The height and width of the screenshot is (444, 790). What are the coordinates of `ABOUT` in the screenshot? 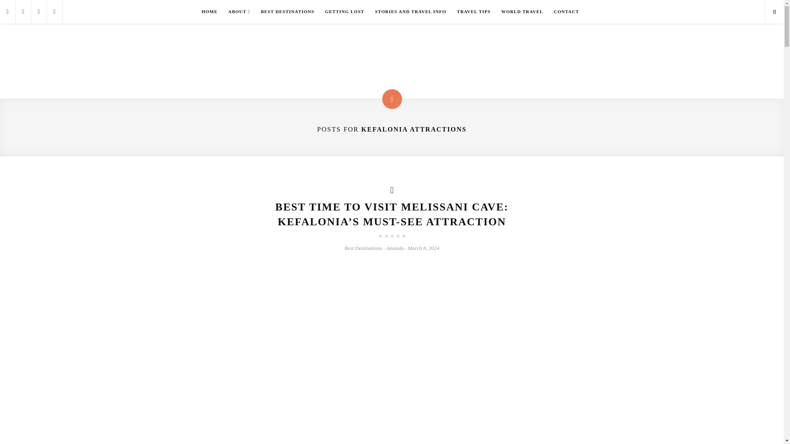 It's located at (239, 12).